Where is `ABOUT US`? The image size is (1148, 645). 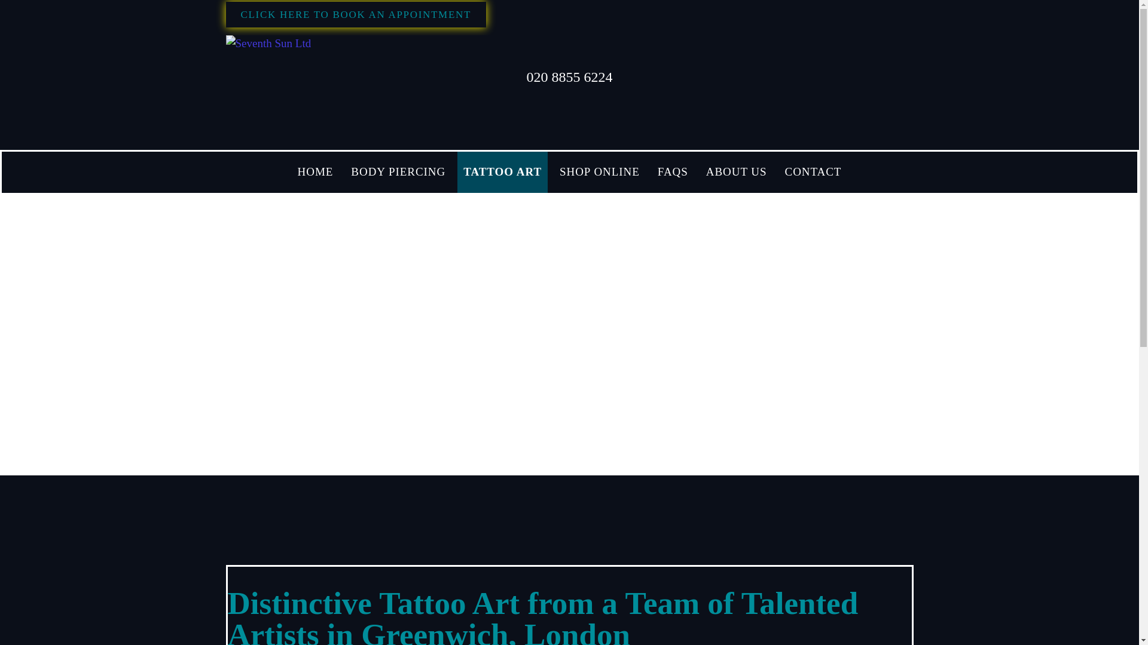
ABOUT US is located at coordinates (737, 172).